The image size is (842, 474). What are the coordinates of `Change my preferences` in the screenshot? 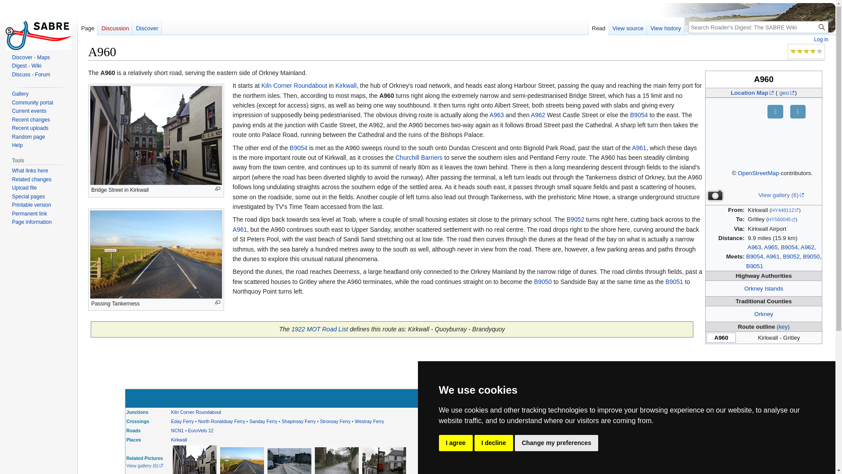 It's located at (557, 443).